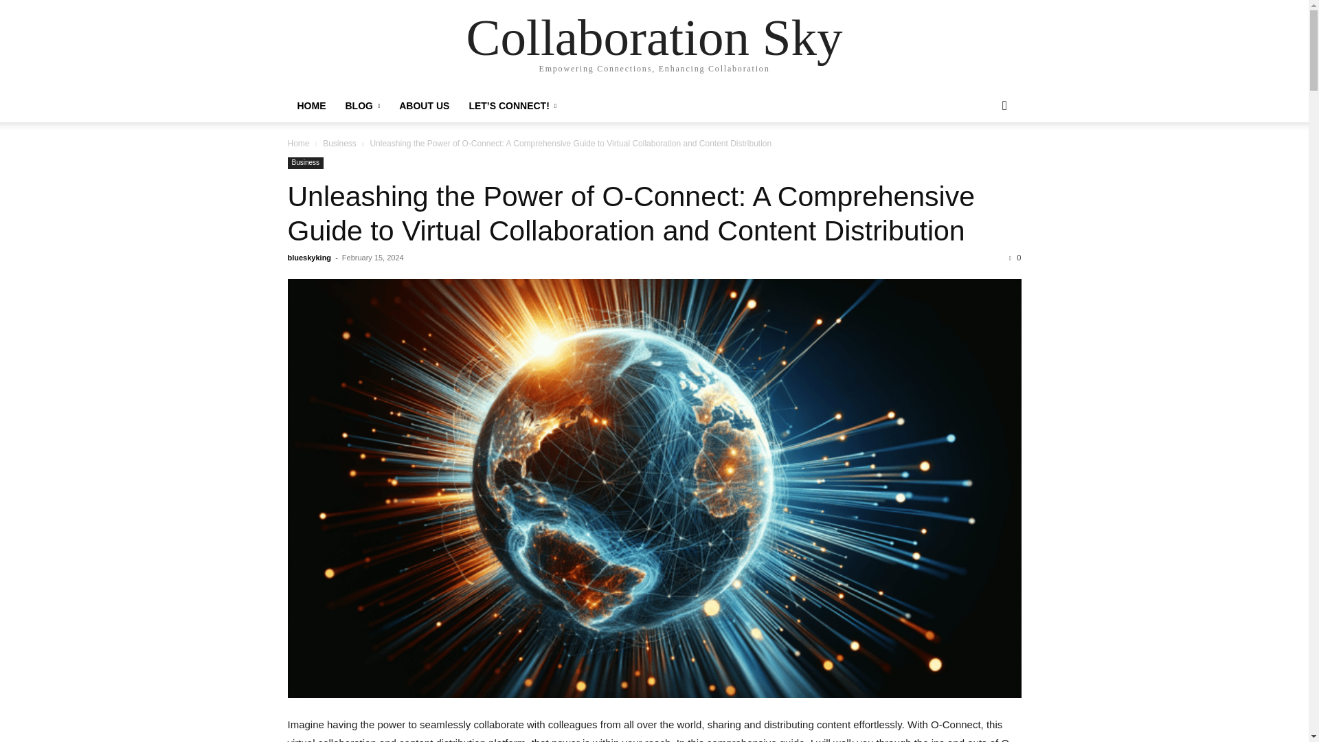 The height and width of the screenshot is (742, 1319). What do you see at coordinates (298, 143) in the screenshot?
I see `Home` at bounding box center [298, 143].